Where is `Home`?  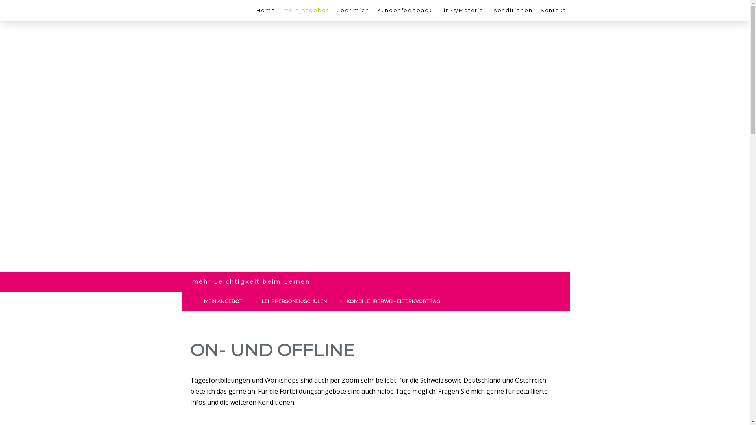 Home is located at coordinates (266, 11).